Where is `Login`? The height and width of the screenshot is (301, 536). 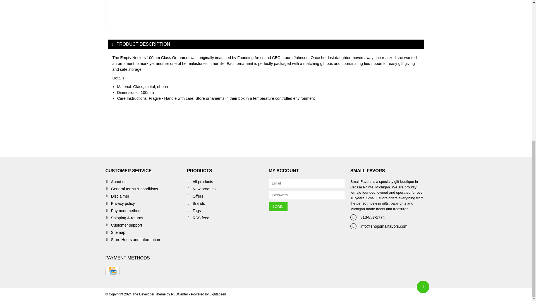
Login is located at coordinates (278, 207).